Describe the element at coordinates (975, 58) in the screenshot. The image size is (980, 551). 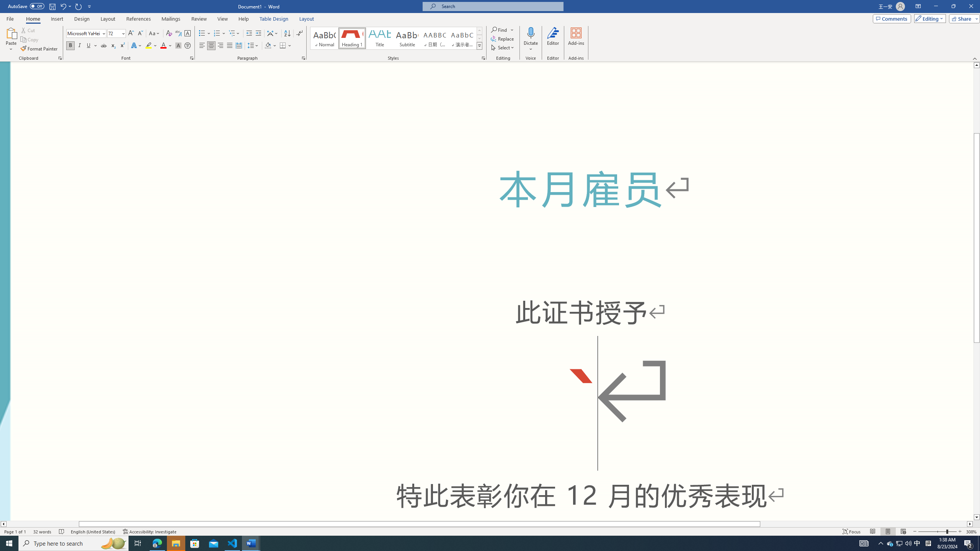
I see `Collapse the Ribbon` at that location.